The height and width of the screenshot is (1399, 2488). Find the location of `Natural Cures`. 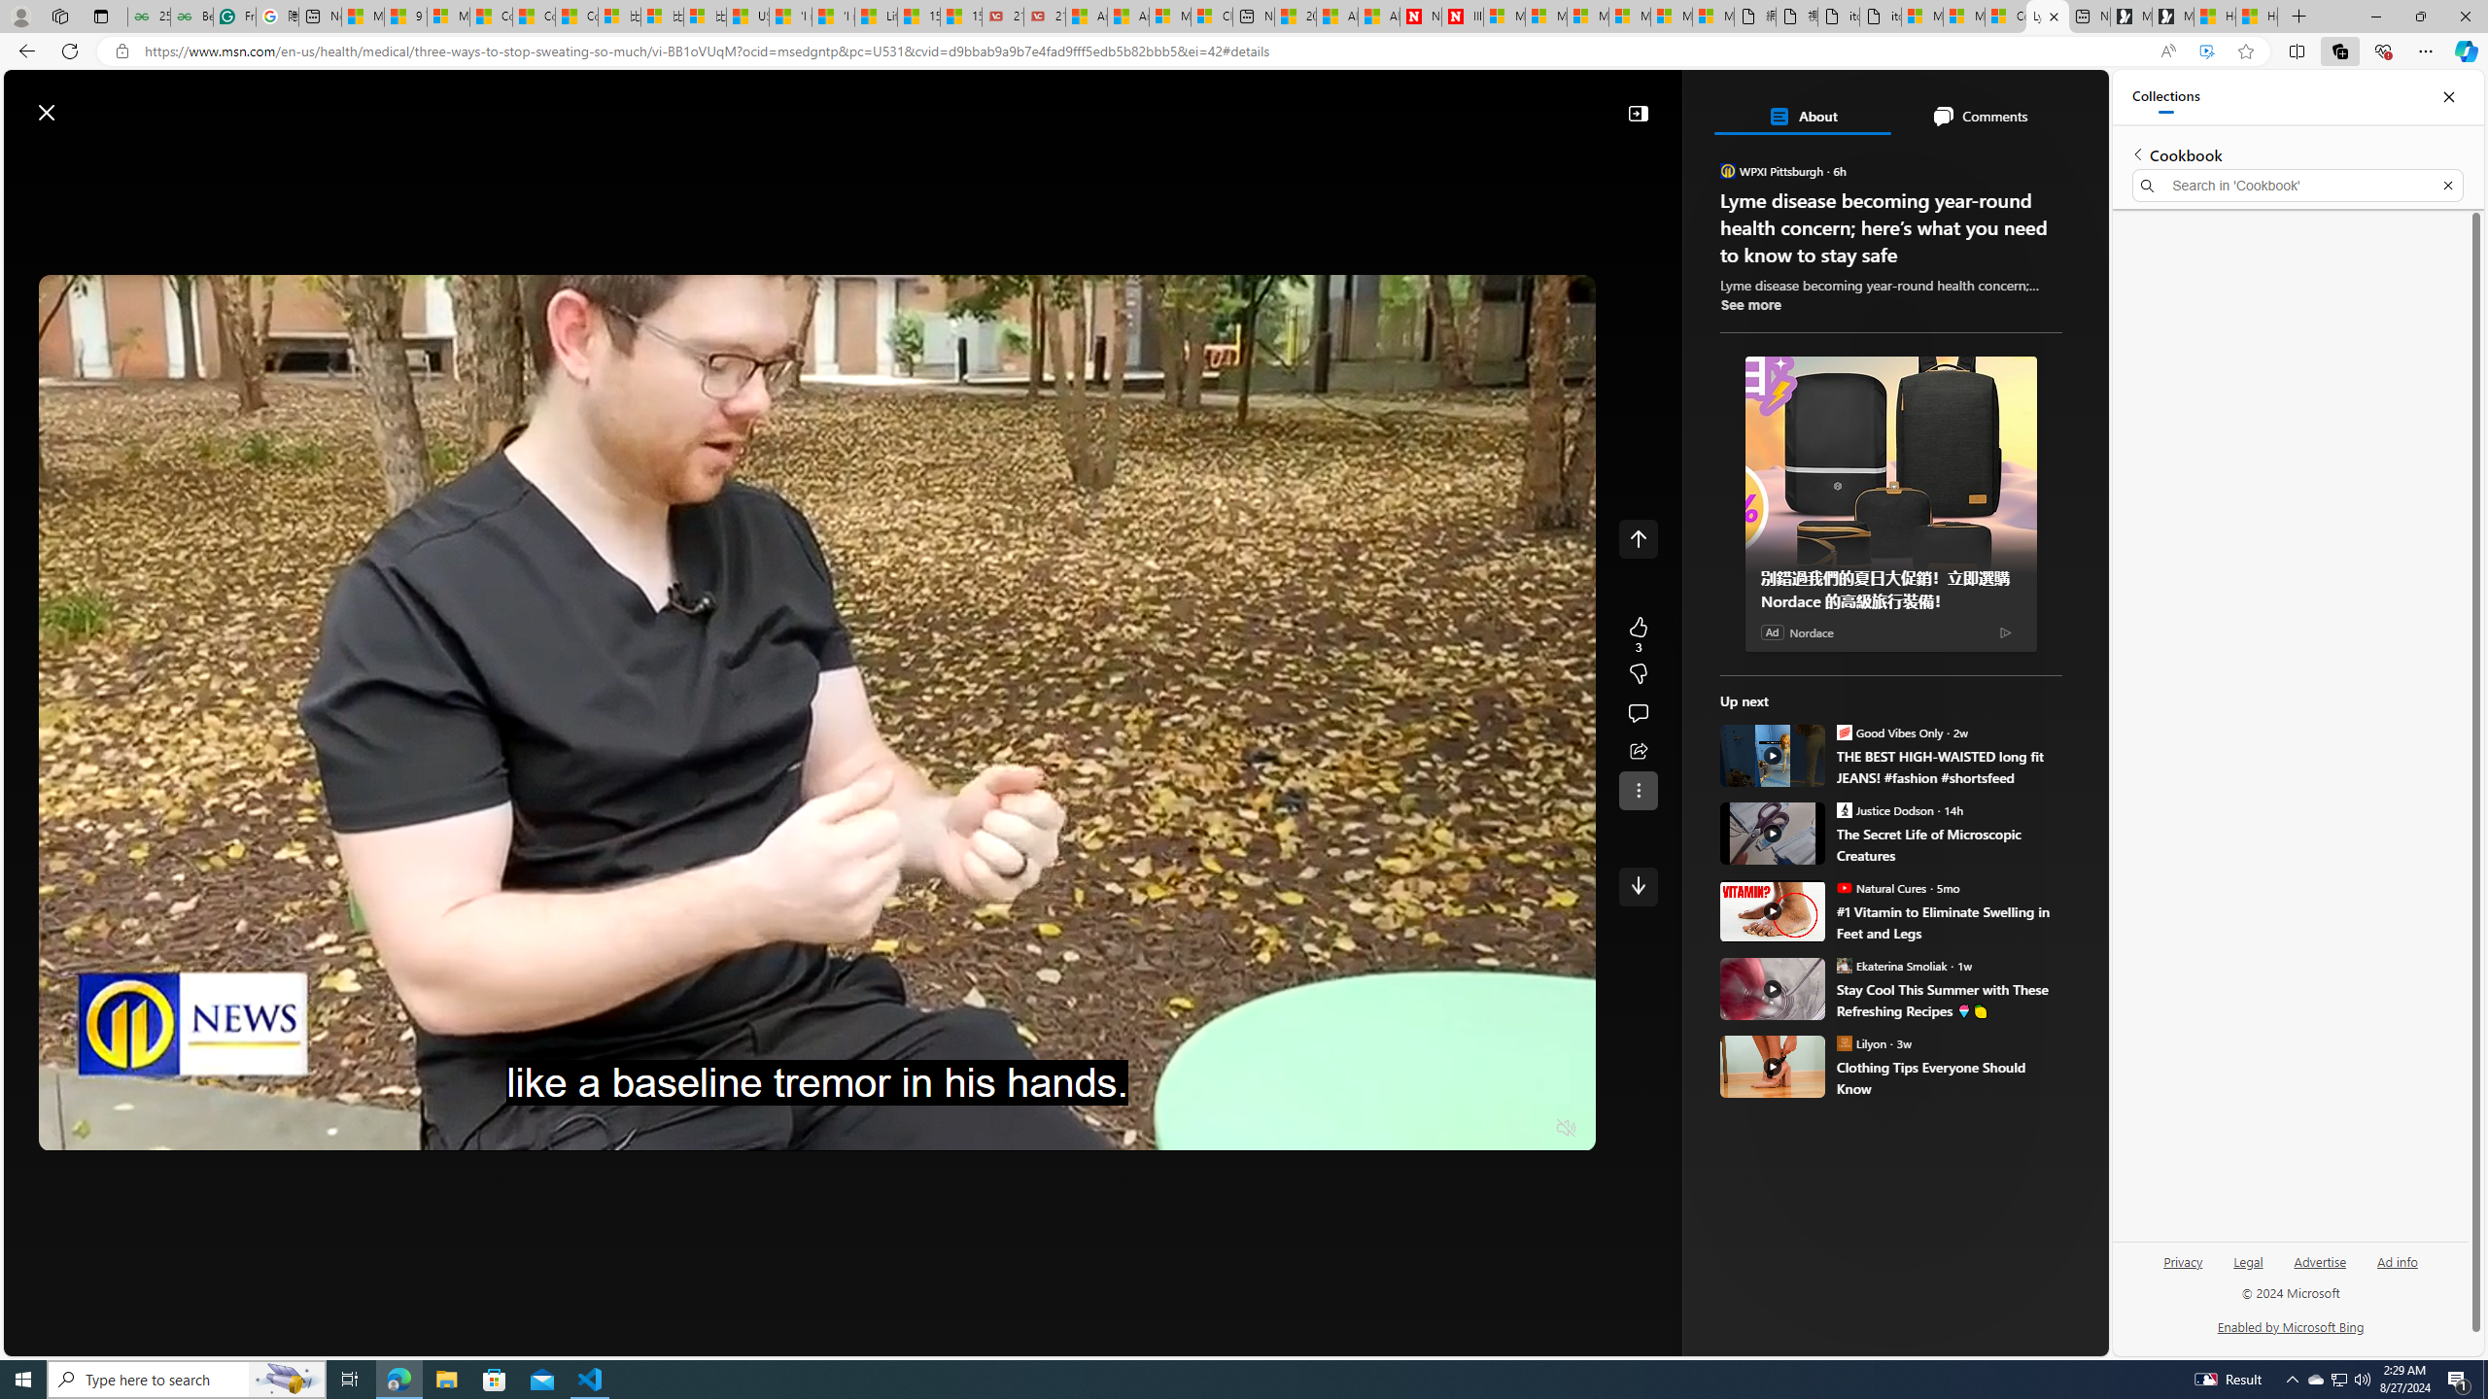

Natural Cures is located at coordinates (1845, 887).